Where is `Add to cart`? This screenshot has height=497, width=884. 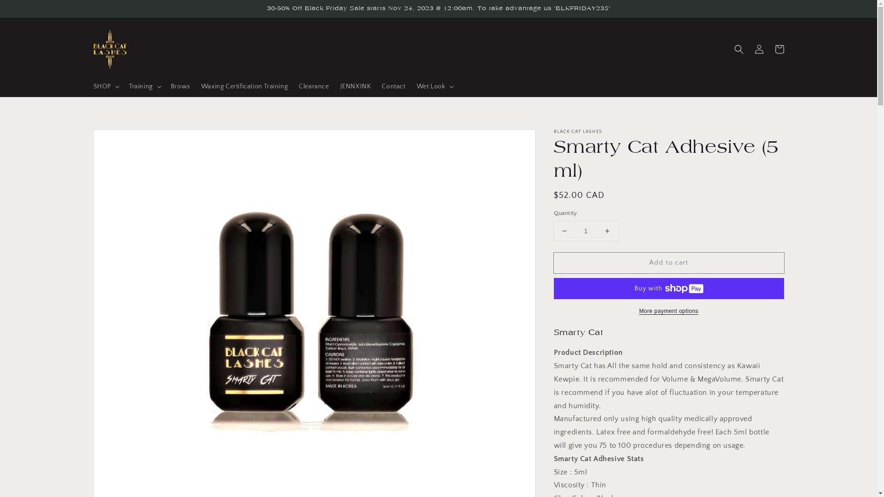
Add to cart is located at coordinates (669, 263).